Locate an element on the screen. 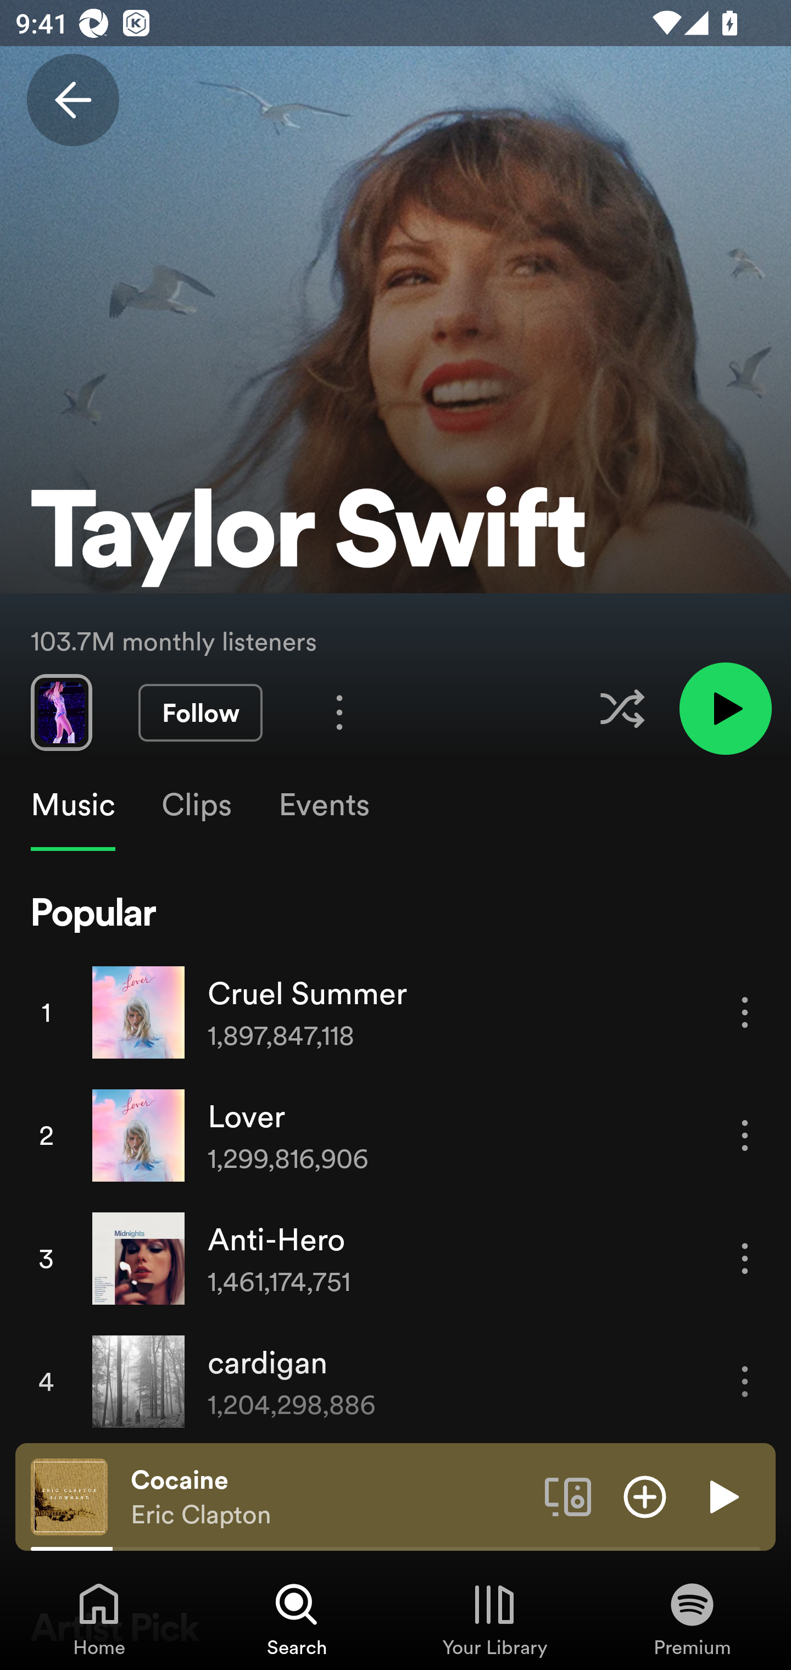 The image size is (791, 1670). Events is located at coordinates (323, 805).